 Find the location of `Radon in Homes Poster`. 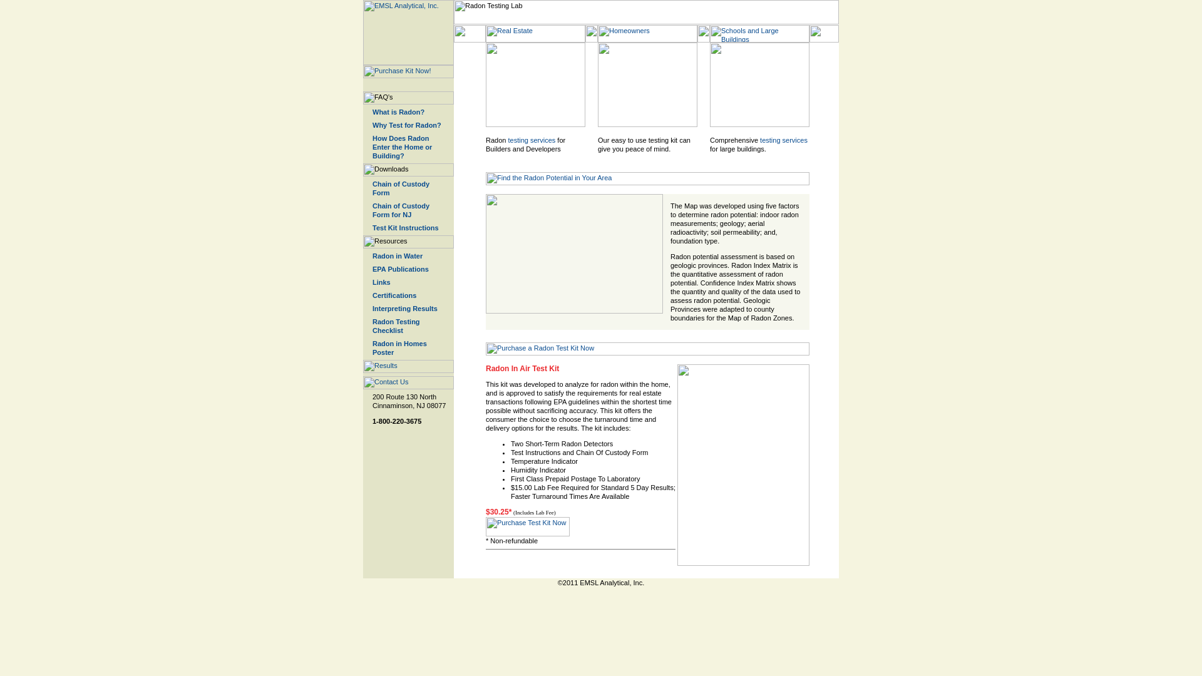

Radon in Homes Poster is located at coordinates (399, 348).